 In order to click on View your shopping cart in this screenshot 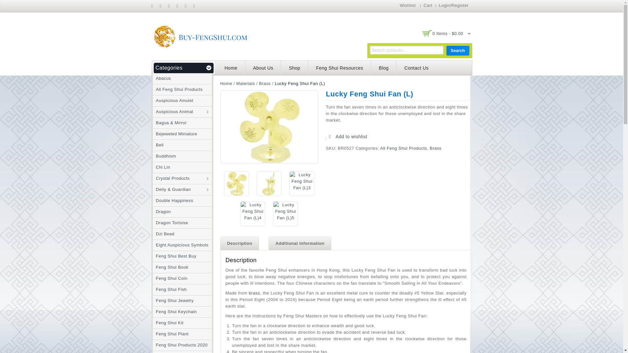, I will do `click(448, 33)`.